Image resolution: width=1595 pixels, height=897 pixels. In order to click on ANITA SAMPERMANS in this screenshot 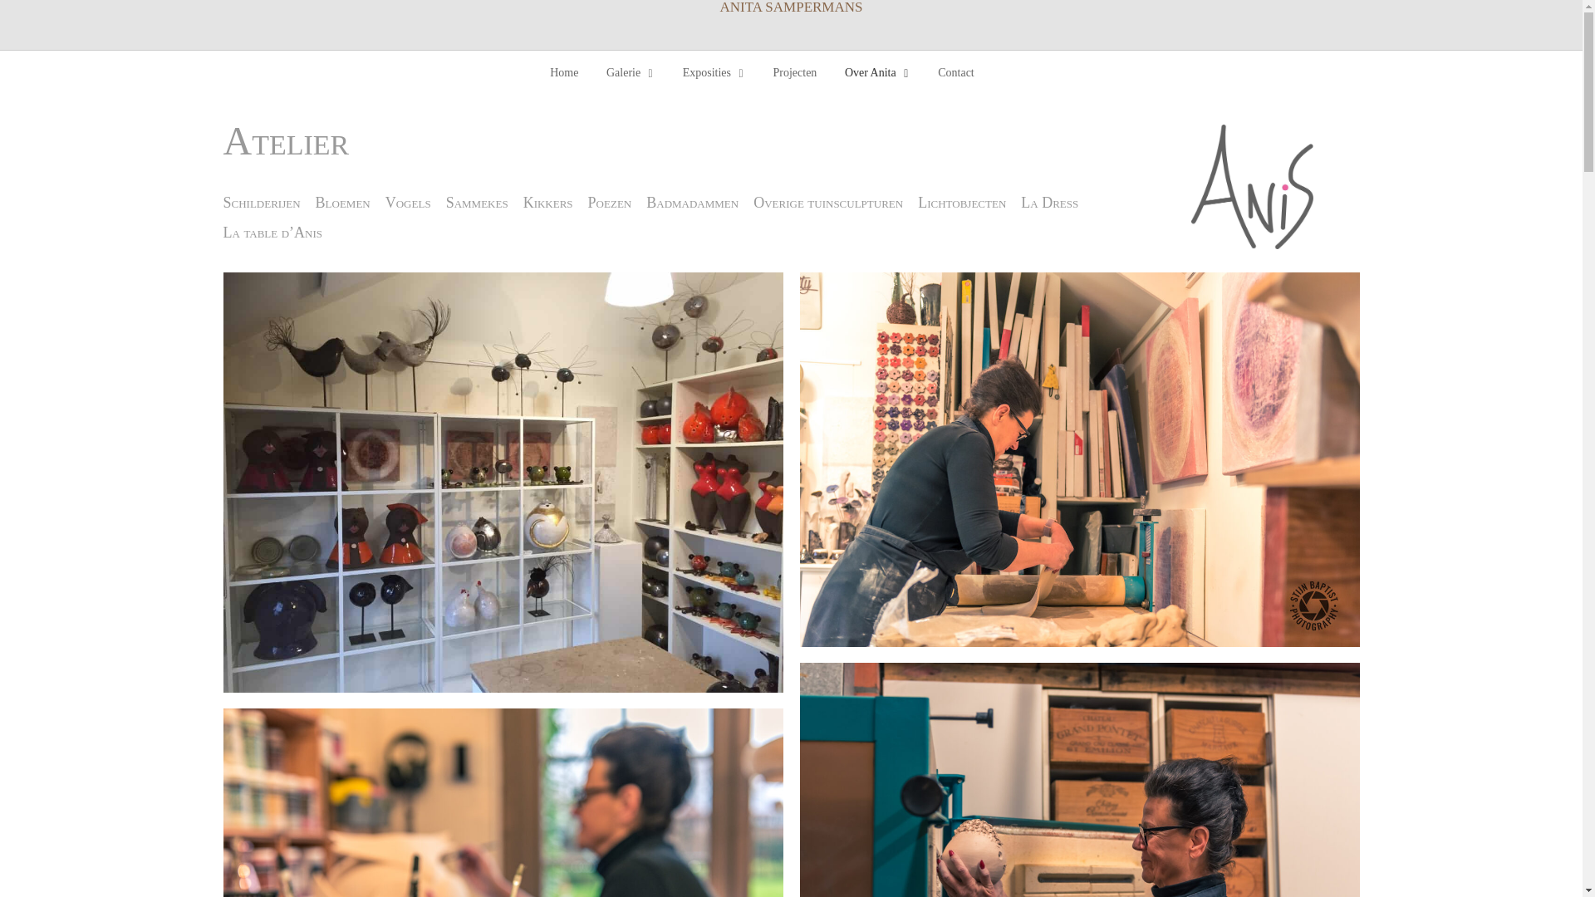, I will do `click(791, 7)`.